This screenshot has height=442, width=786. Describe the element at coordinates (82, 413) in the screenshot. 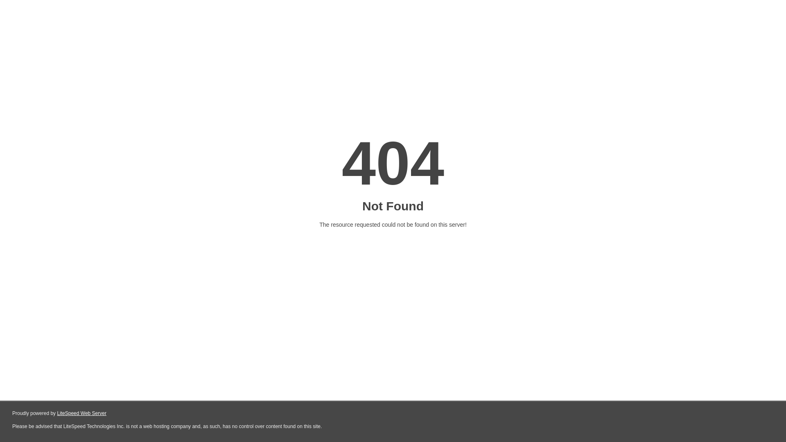

I see `LiteSpeed Web Server` at that location.